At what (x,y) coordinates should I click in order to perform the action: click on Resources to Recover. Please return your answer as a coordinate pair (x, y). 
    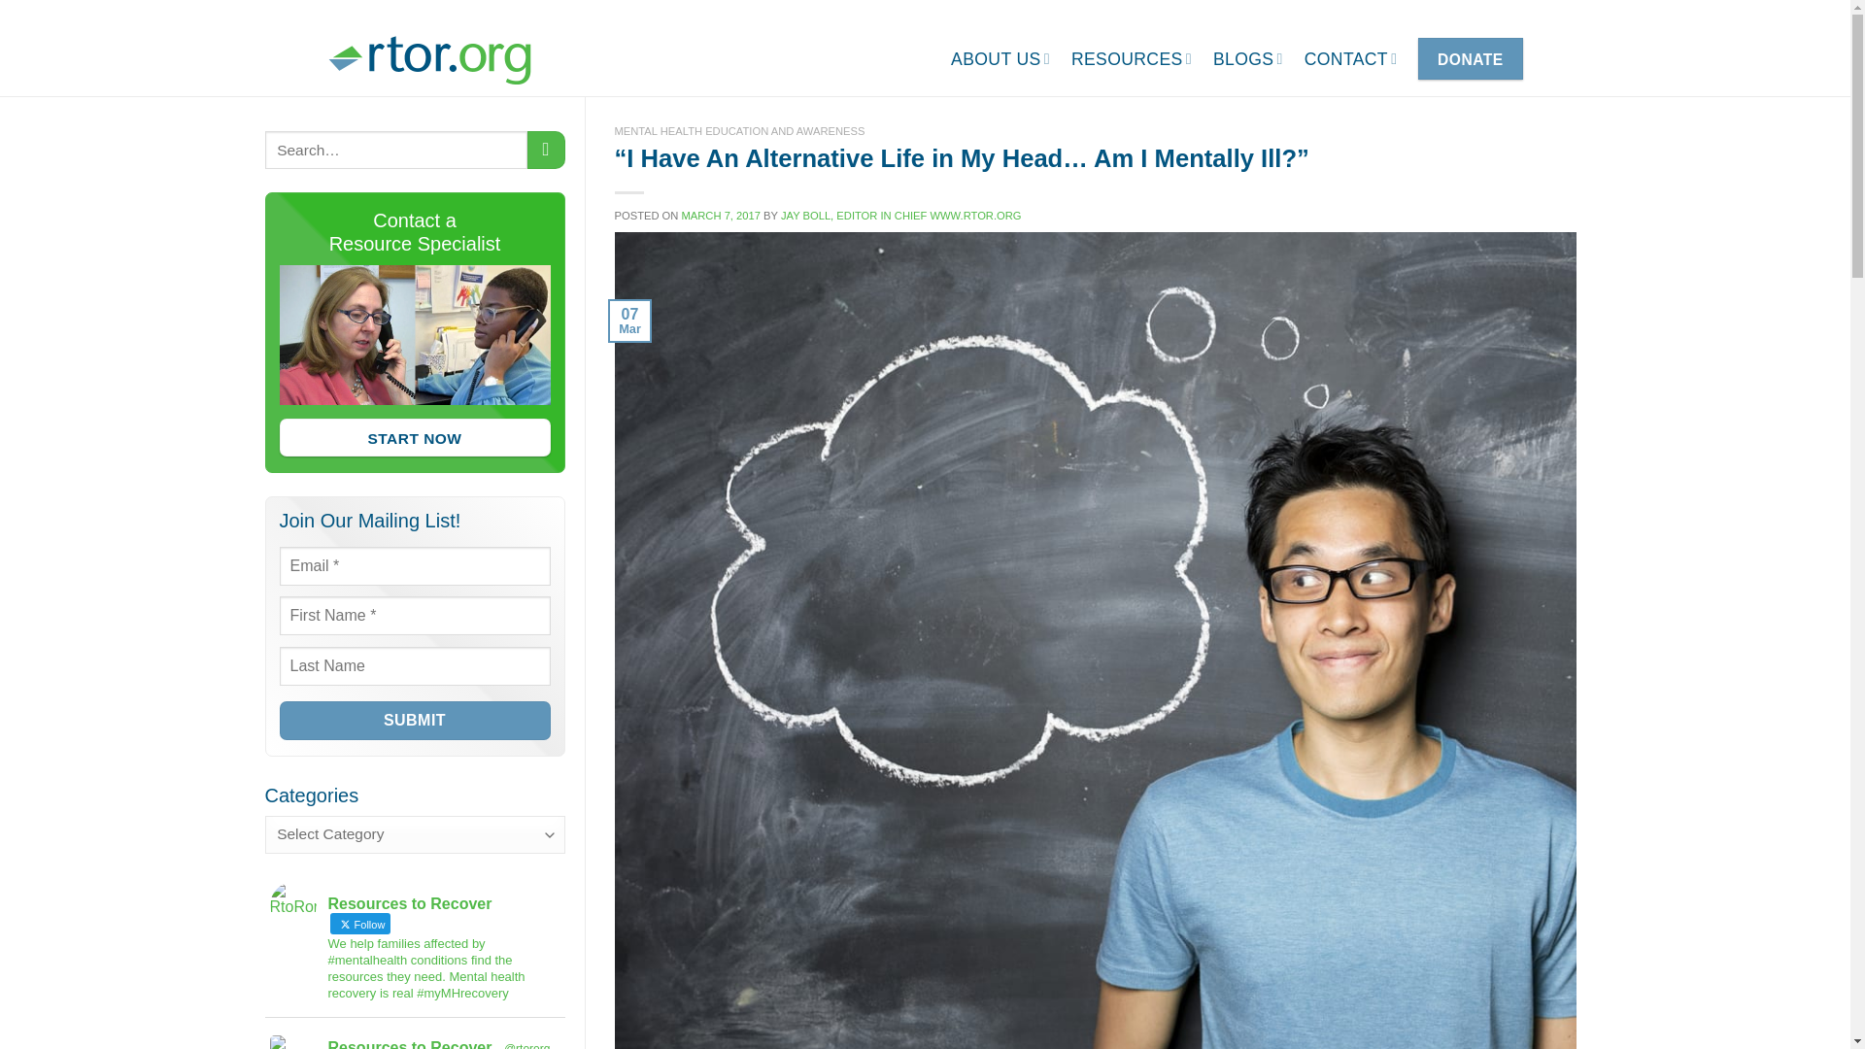
    Looking at the image, I should click on (410, 1043).